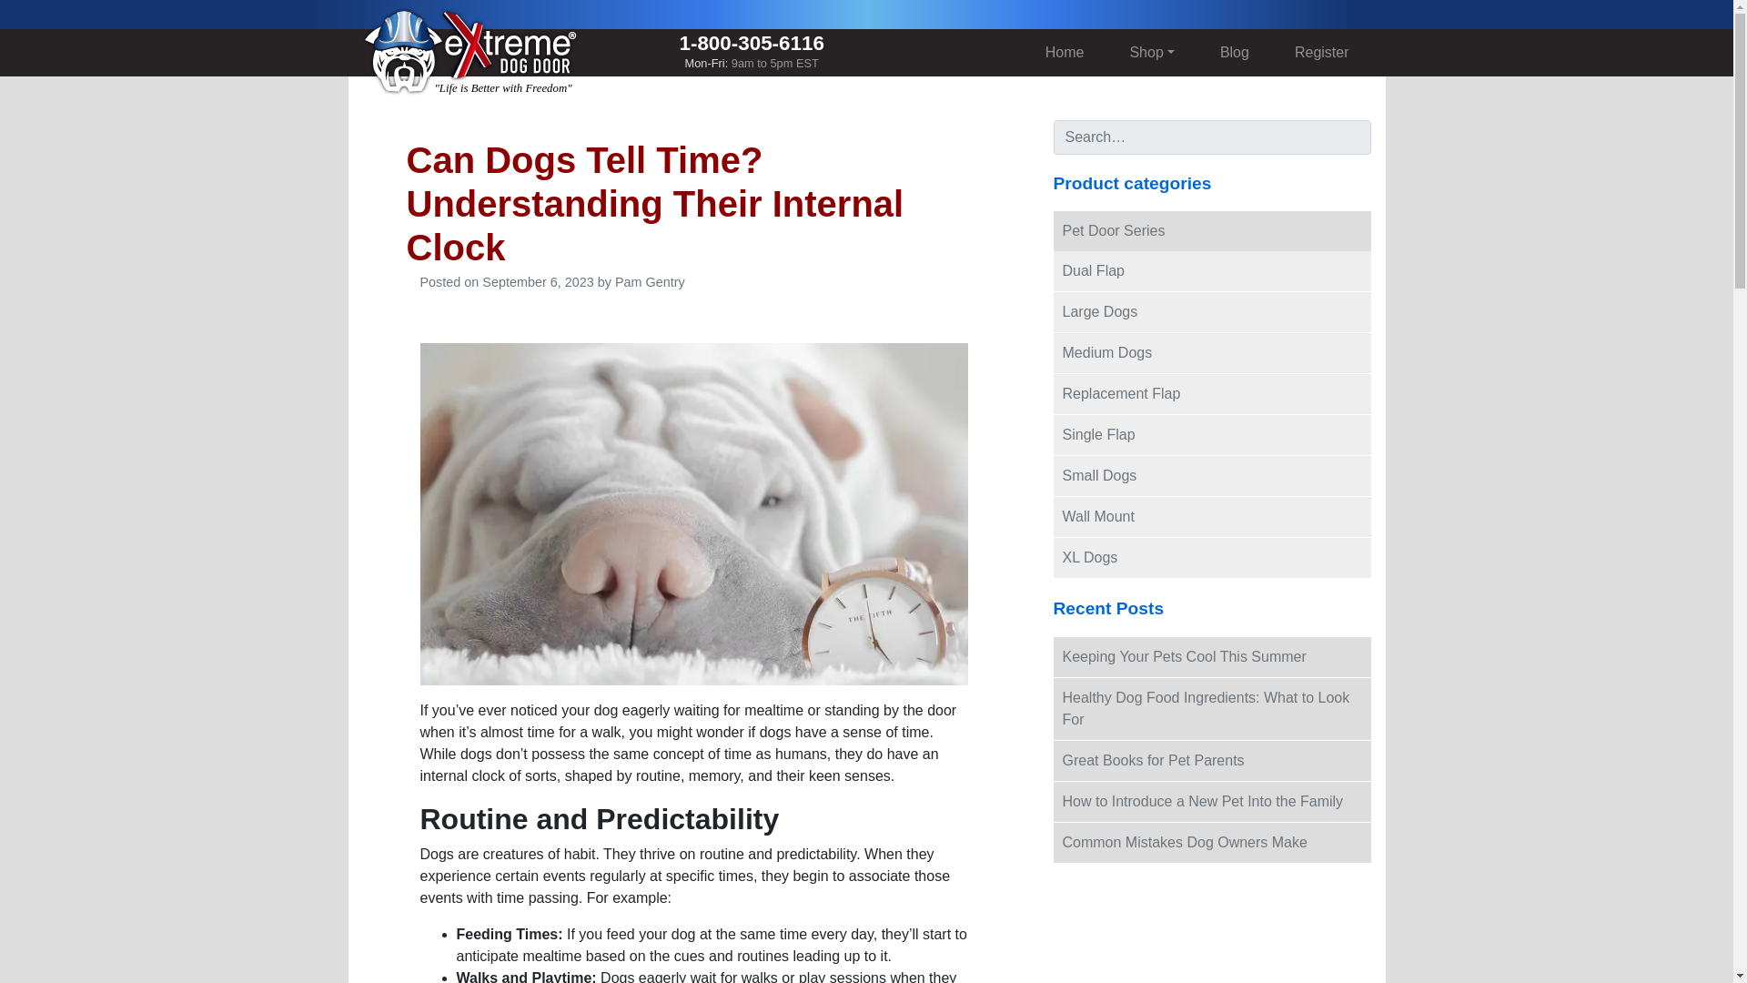 The height and width of the screenshot is (983, 1747). Describe the element at coordinates (1321, 52) in the screenshot. I see `Register` at that location.